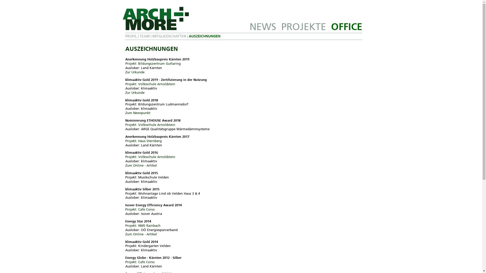  What do you see at coordinates (131, 36) in the screenshot?
I see `PROFIL` at bounding box center [131, 36].